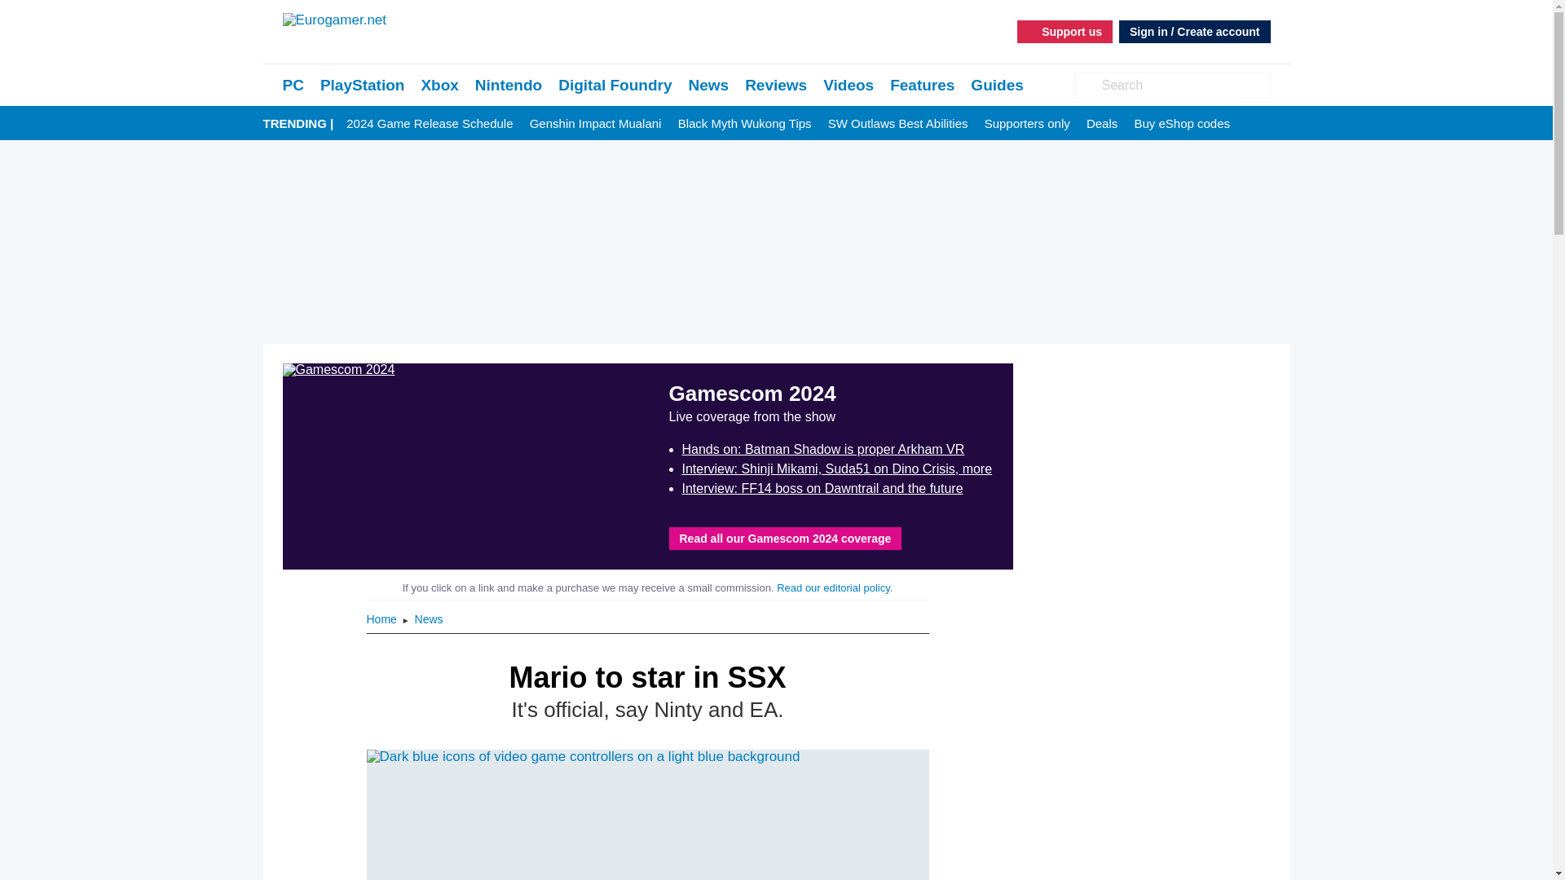 Image resolution: width=1565 pixels, height=880 pixels. I want to click on Supporters only, so click(1027, 124).